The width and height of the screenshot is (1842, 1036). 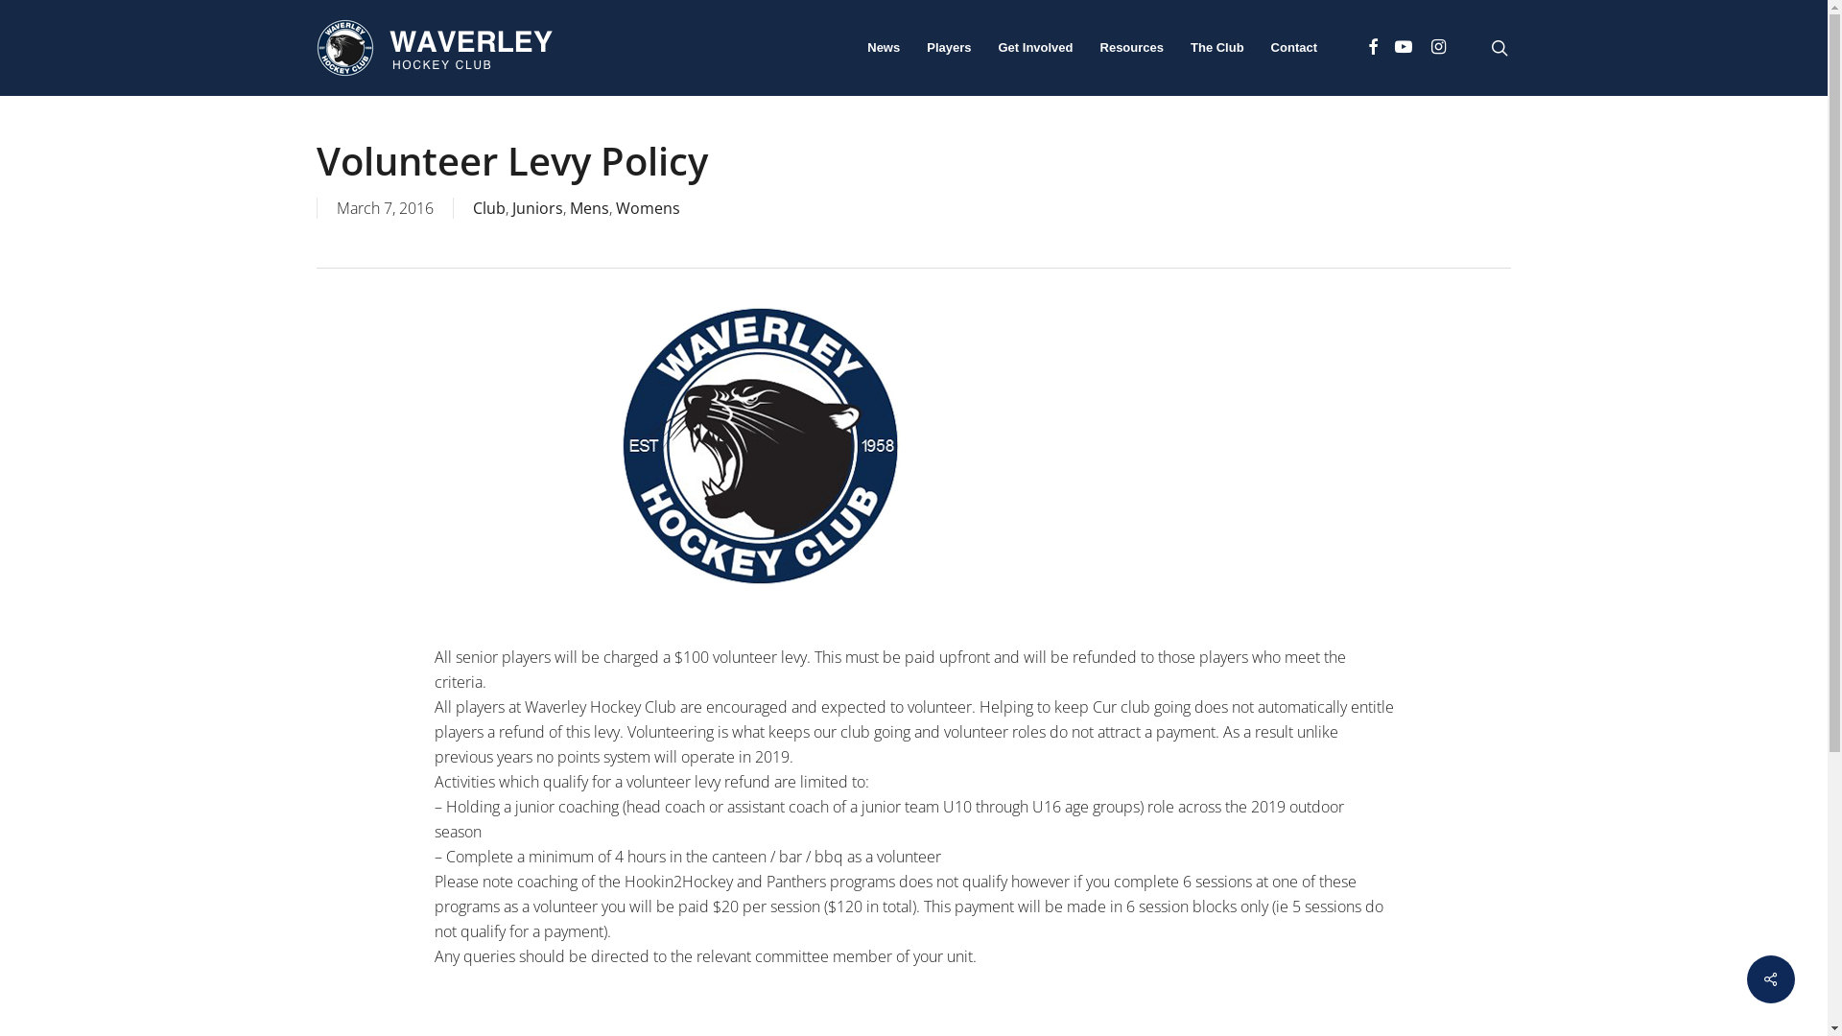 I want to click on Players, so click(x=949, y=48).